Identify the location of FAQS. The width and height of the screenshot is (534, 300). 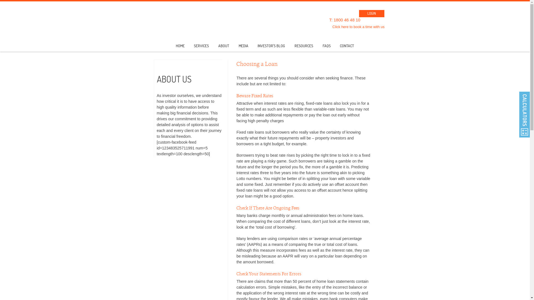
(327, 48).